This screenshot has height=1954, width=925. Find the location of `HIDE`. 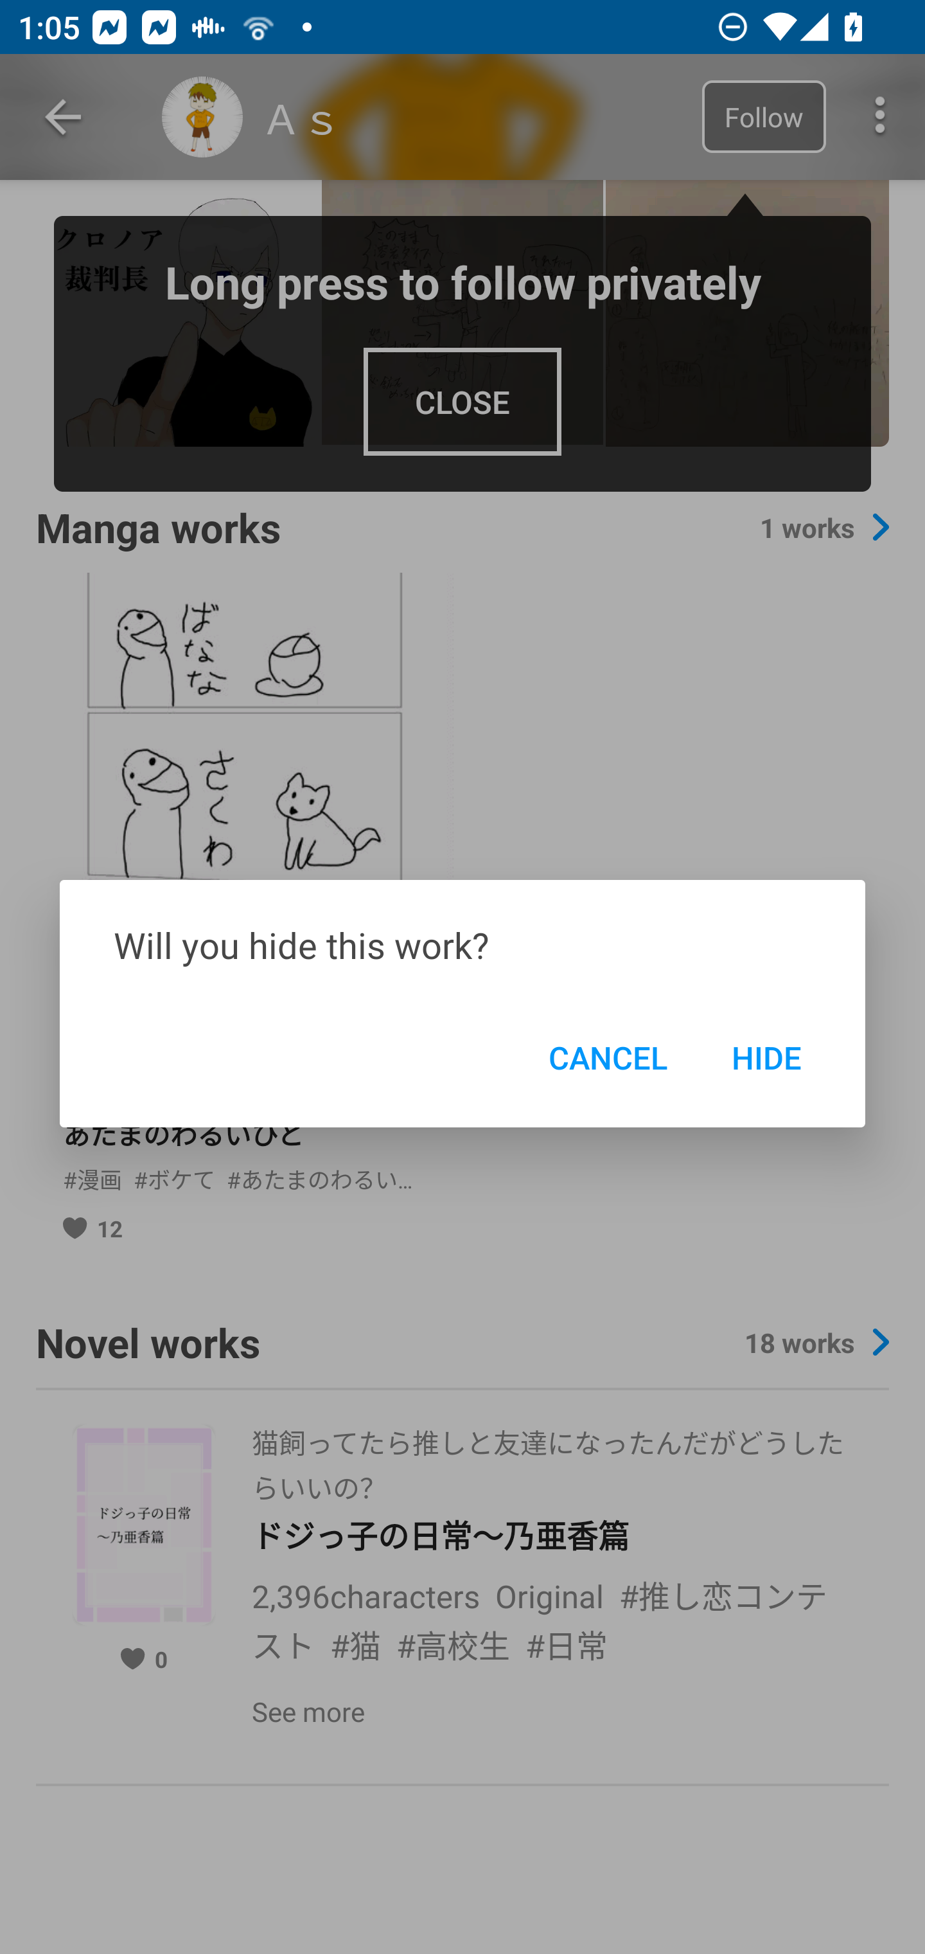

HIDE is located at coordinates (766, 1057).